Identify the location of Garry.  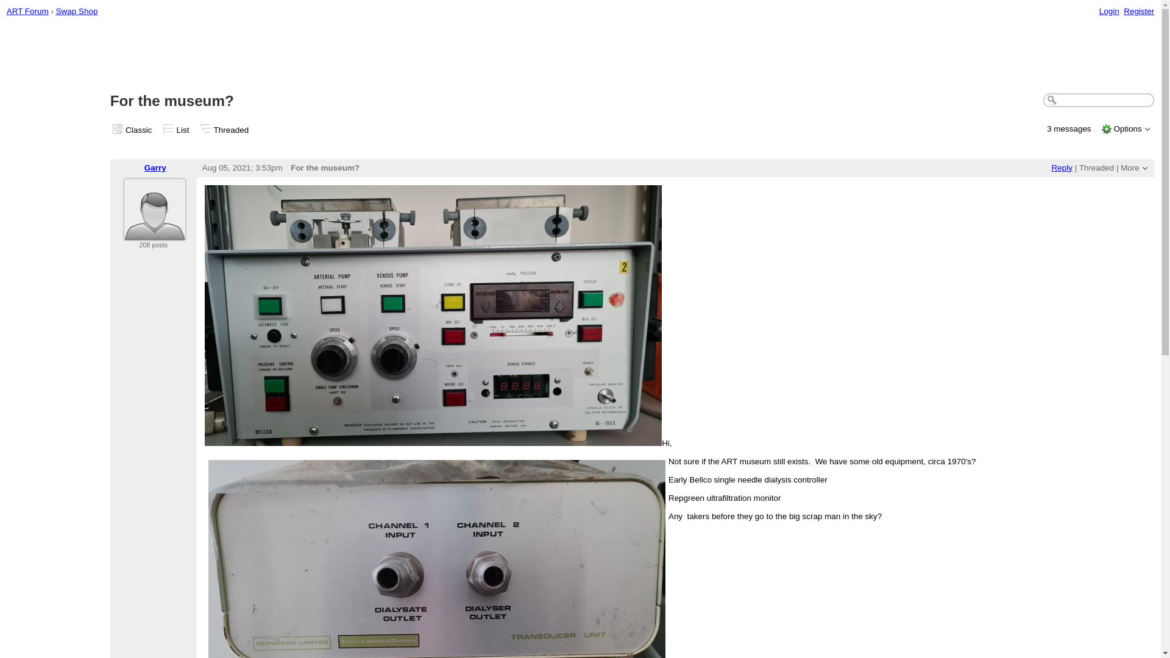
(155, 167).